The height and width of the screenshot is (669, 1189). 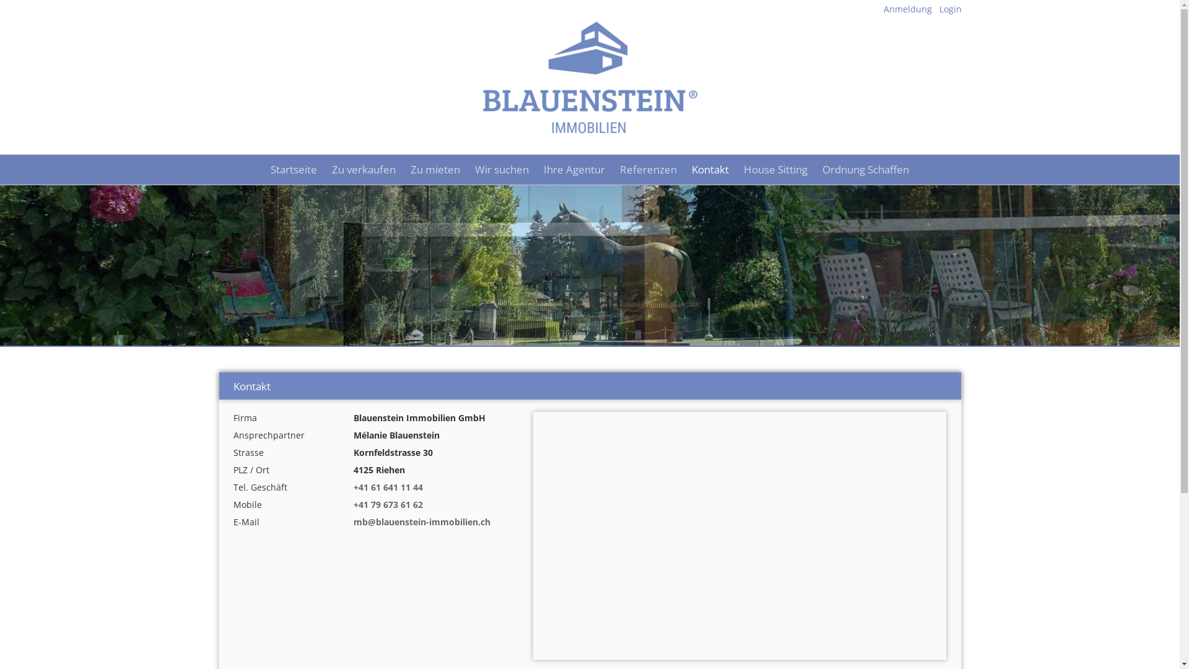 What do you see at coordinates (710, 170) in the screenshot?
I see `Kontakt` at bounding box center [710, 170].